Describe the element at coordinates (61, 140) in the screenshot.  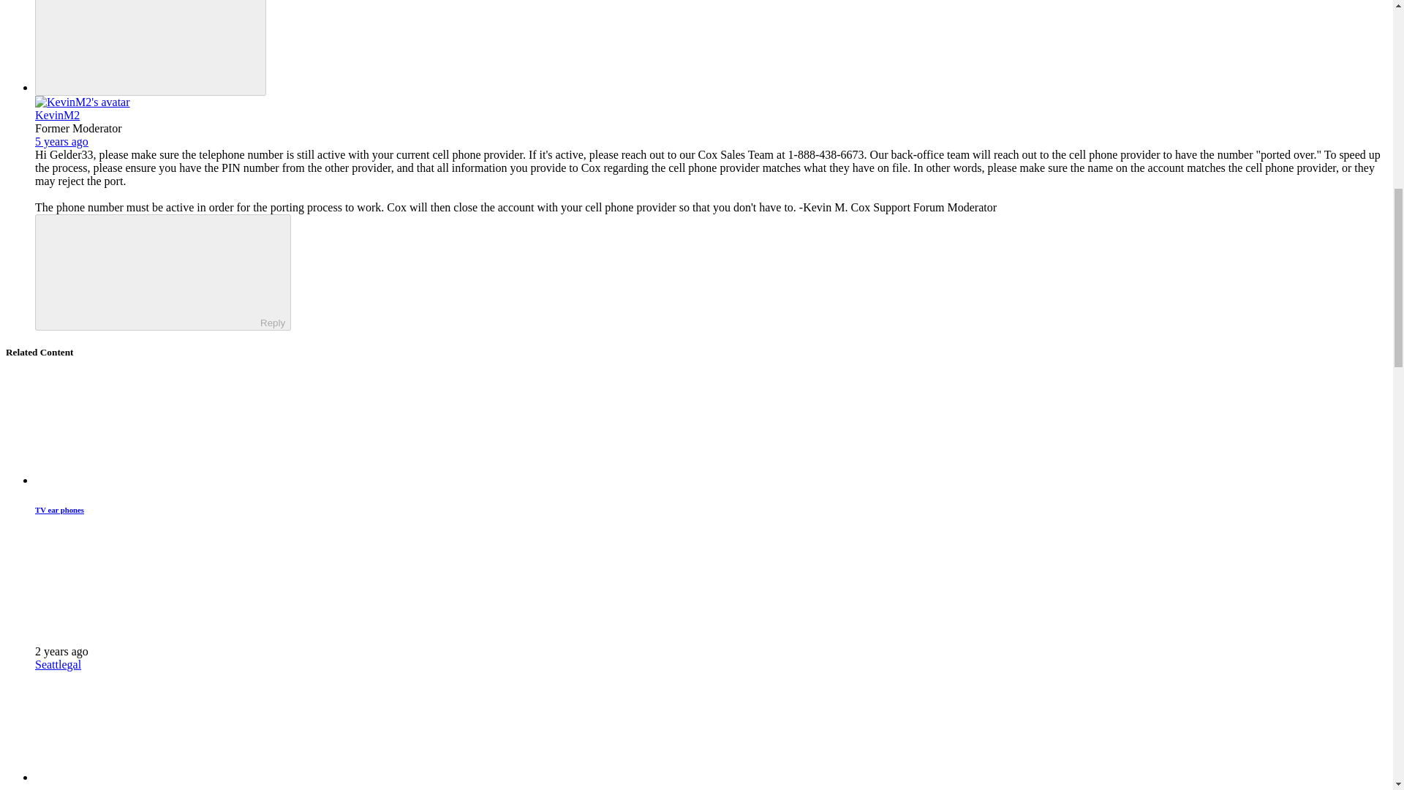
I see `5 years ago` at that location.